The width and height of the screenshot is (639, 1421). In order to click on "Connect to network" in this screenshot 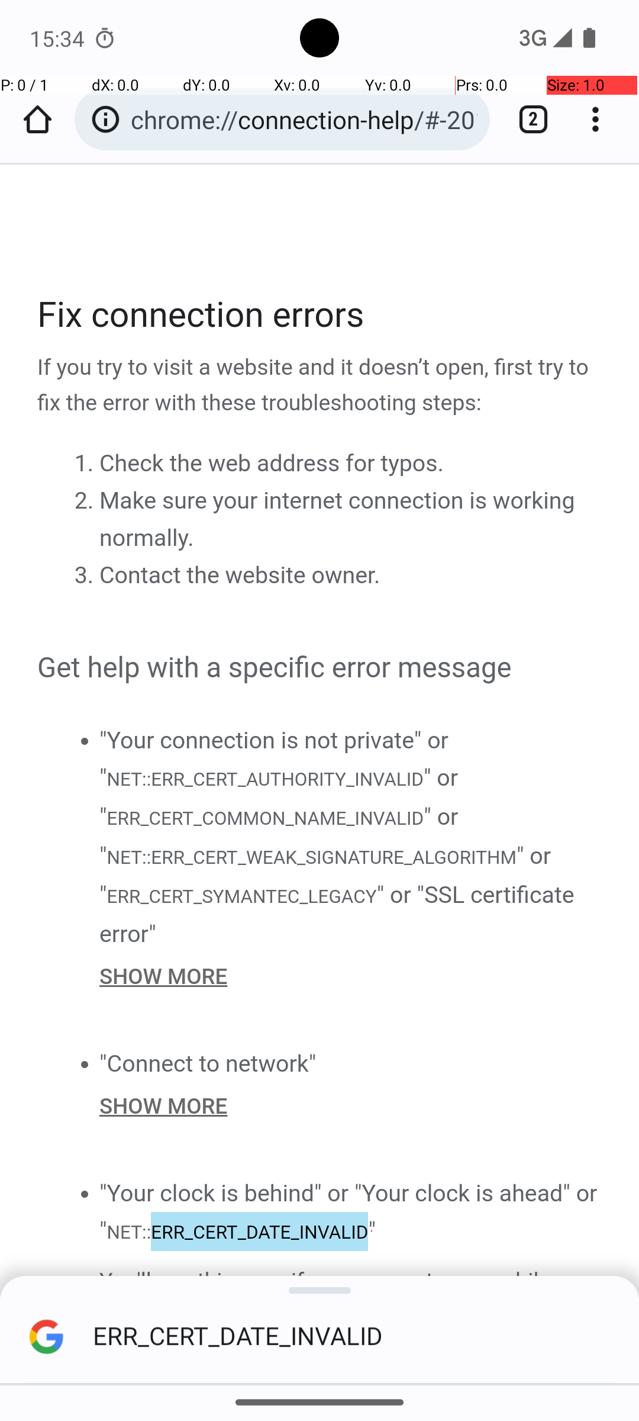, I will do `click(208, 1063)`.